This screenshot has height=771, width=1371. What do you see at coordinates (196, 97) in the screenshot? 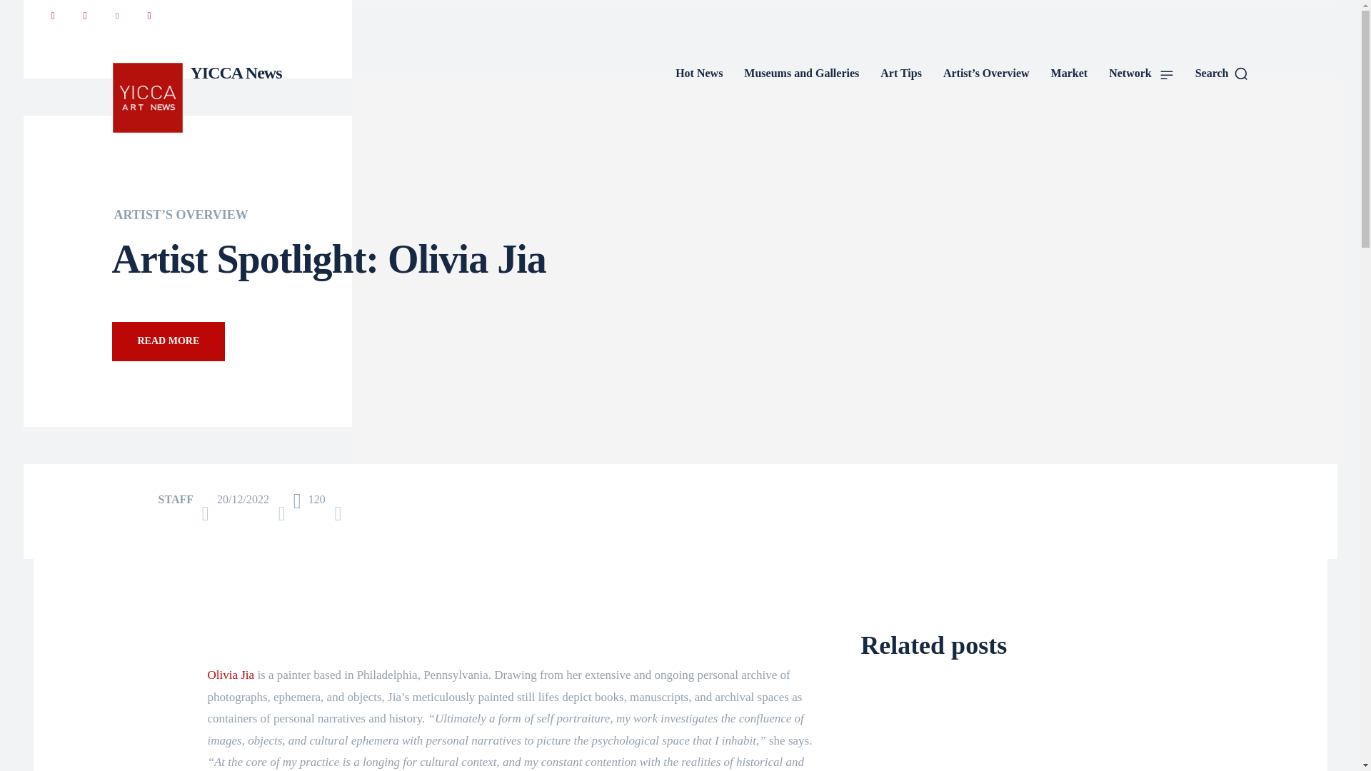
I see `YICCA News` at bounding box center [196, 97].